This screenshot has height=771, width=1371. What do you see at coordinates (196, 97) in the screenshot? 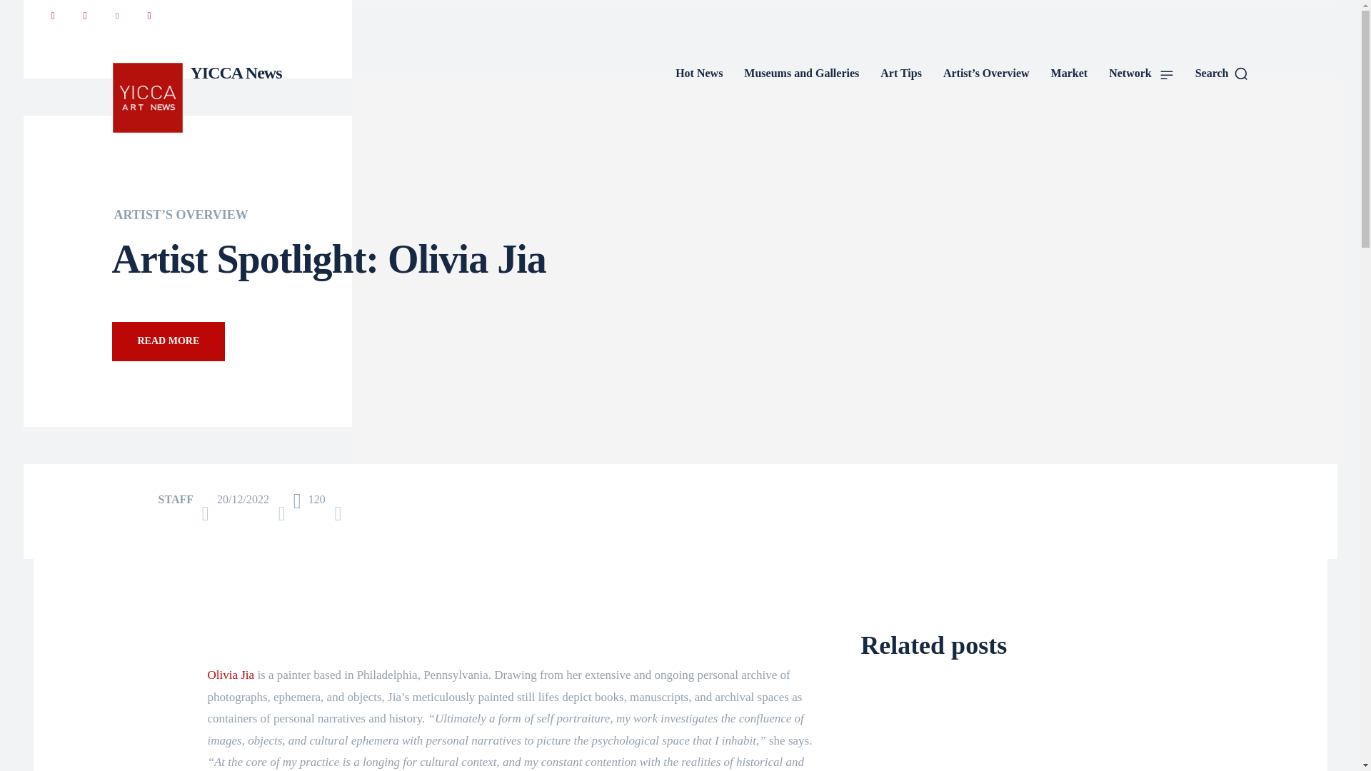
I see `YICCA News` at bounding box center [196, 97].